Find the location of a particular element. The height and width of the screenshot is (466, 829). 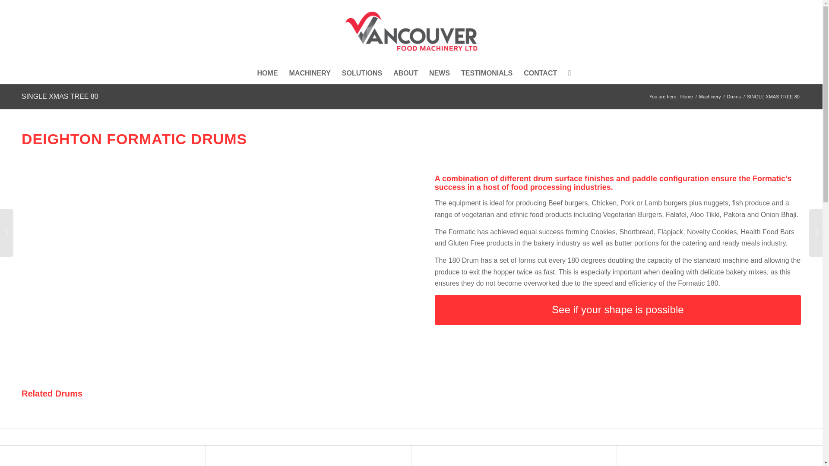

Home is located at coordinates (687, 97).